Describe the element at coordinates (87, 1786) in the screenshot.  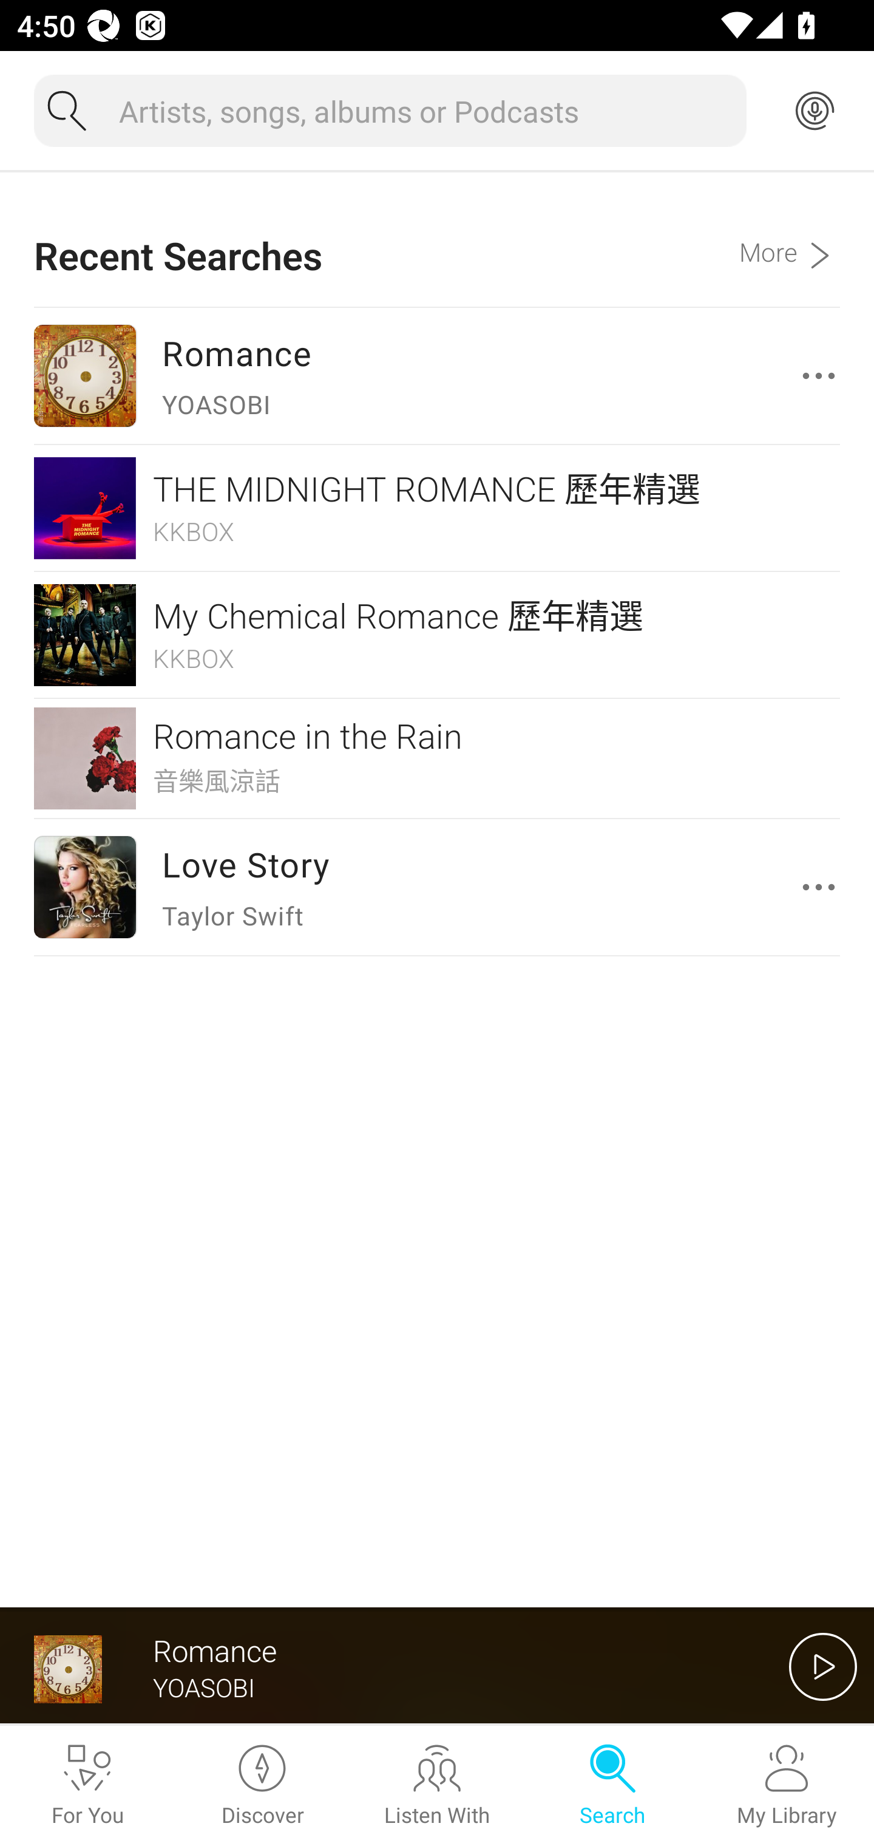
I see `For You` at that location.